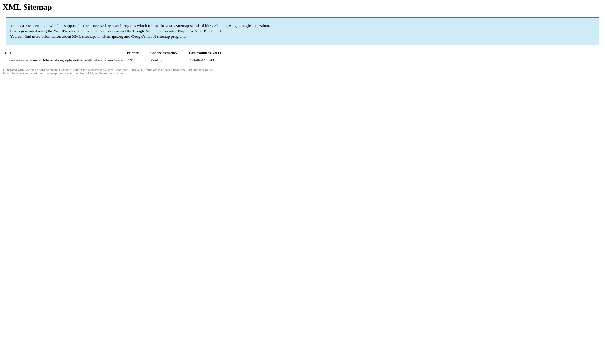 Image resolution: width=605 pixels, height=340 pixels. What do you see at coordinates (207, 31) in the screenshot?
I see `Arne Brachhold` at bounding box center [207, 31].